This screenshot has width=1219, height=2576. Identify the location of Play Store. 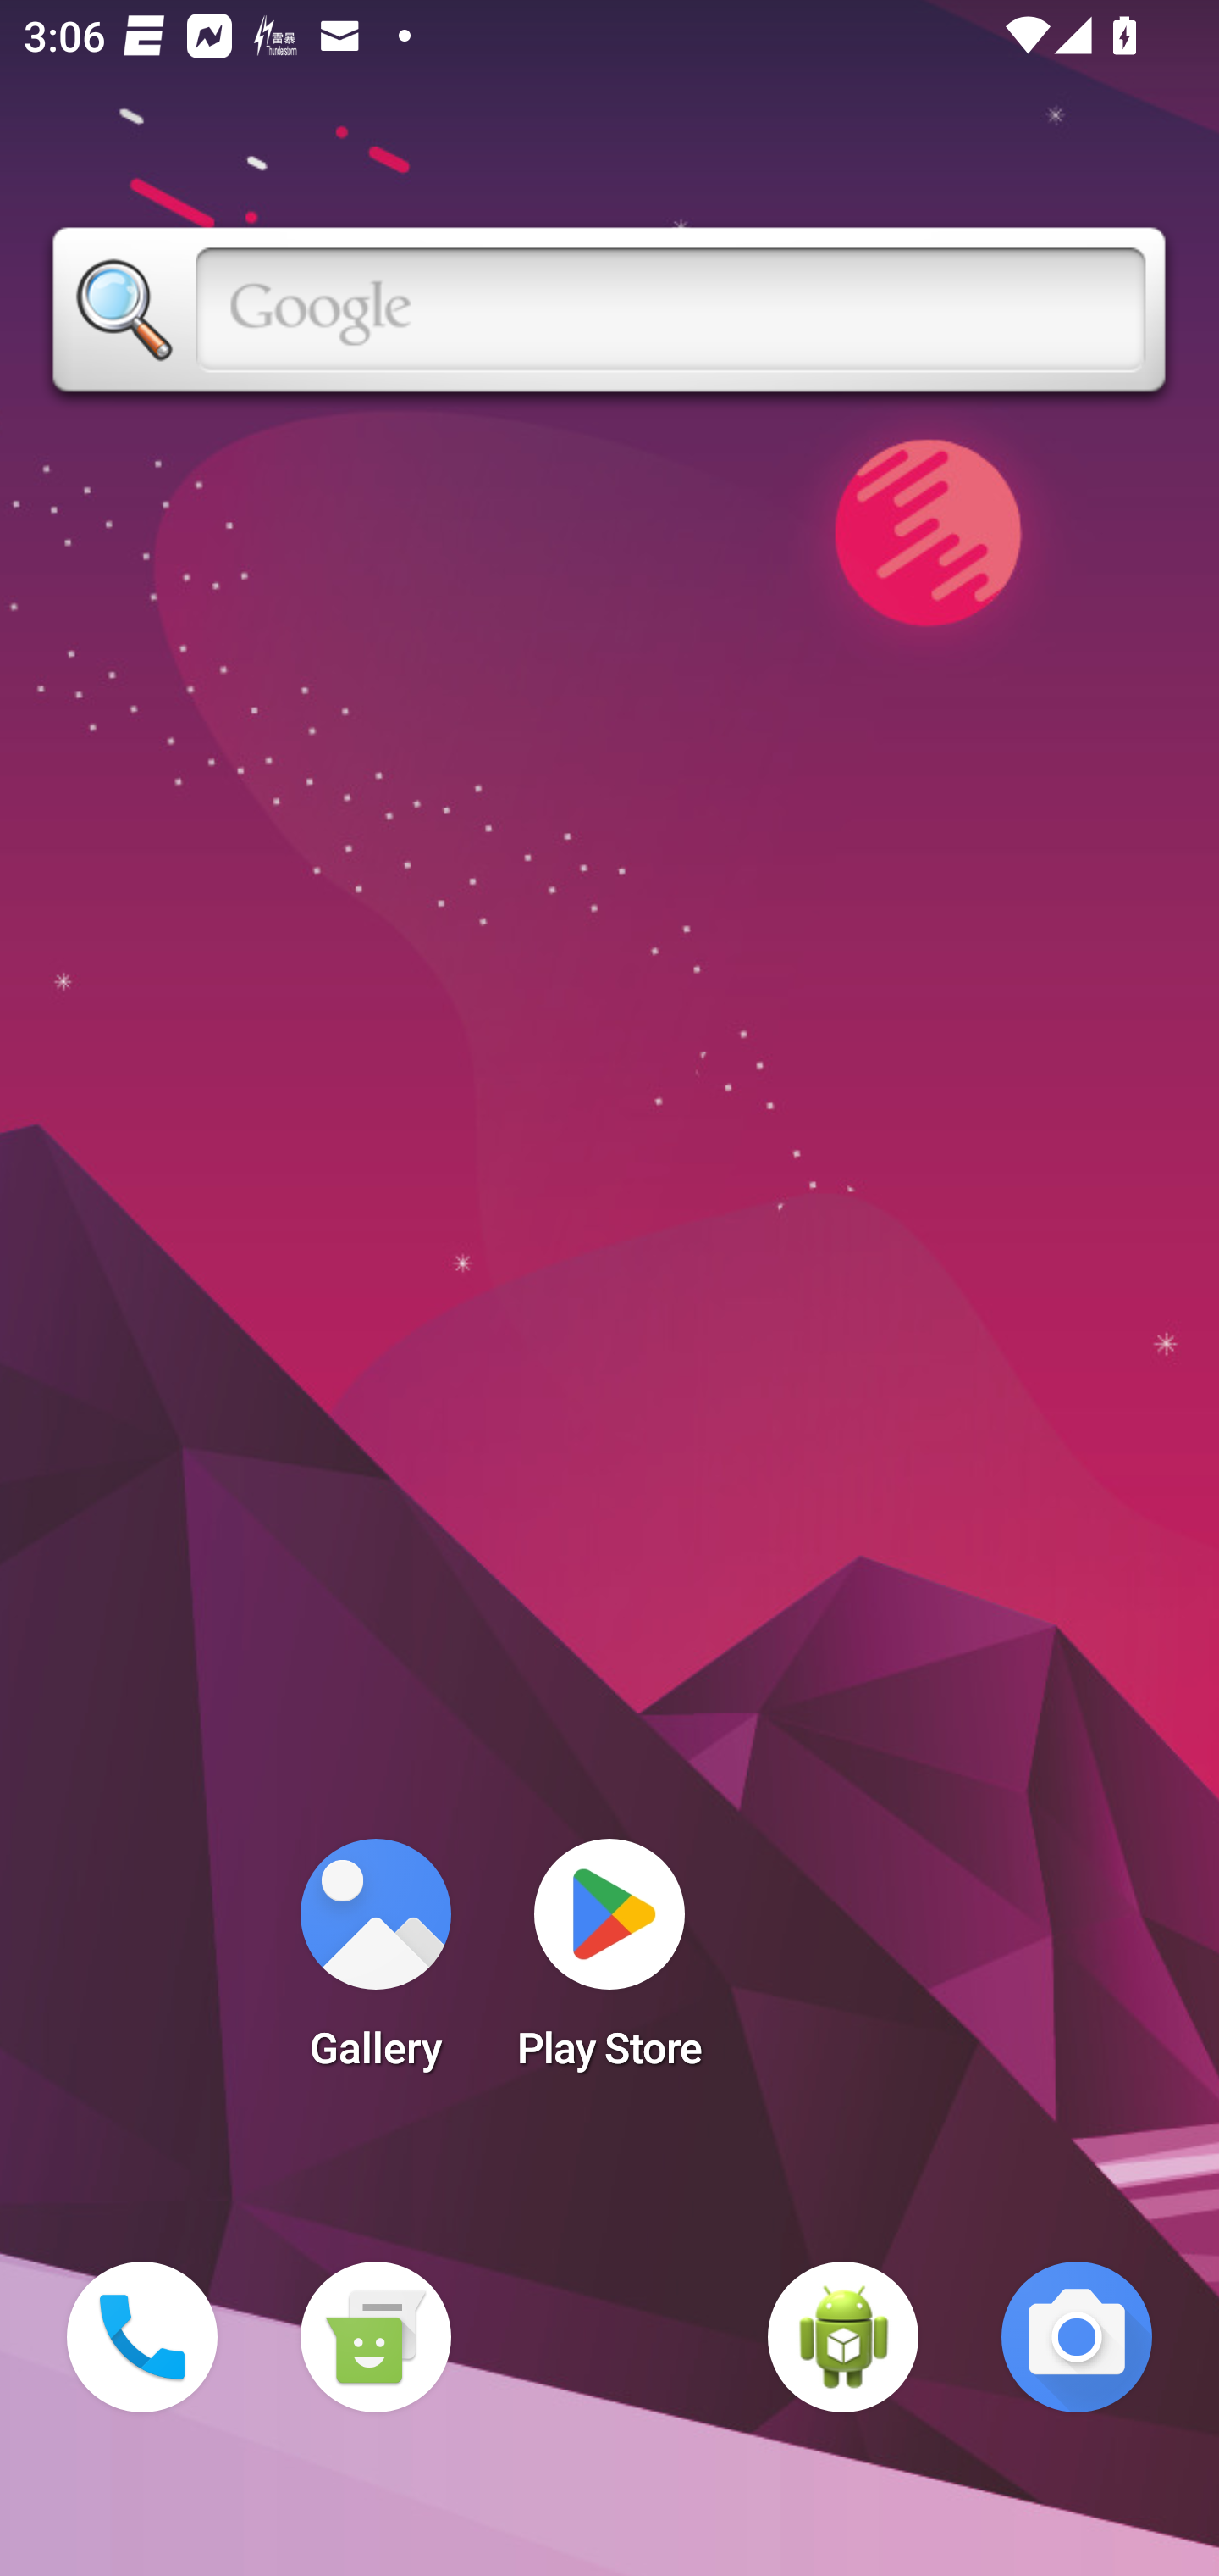
(609, 1964).